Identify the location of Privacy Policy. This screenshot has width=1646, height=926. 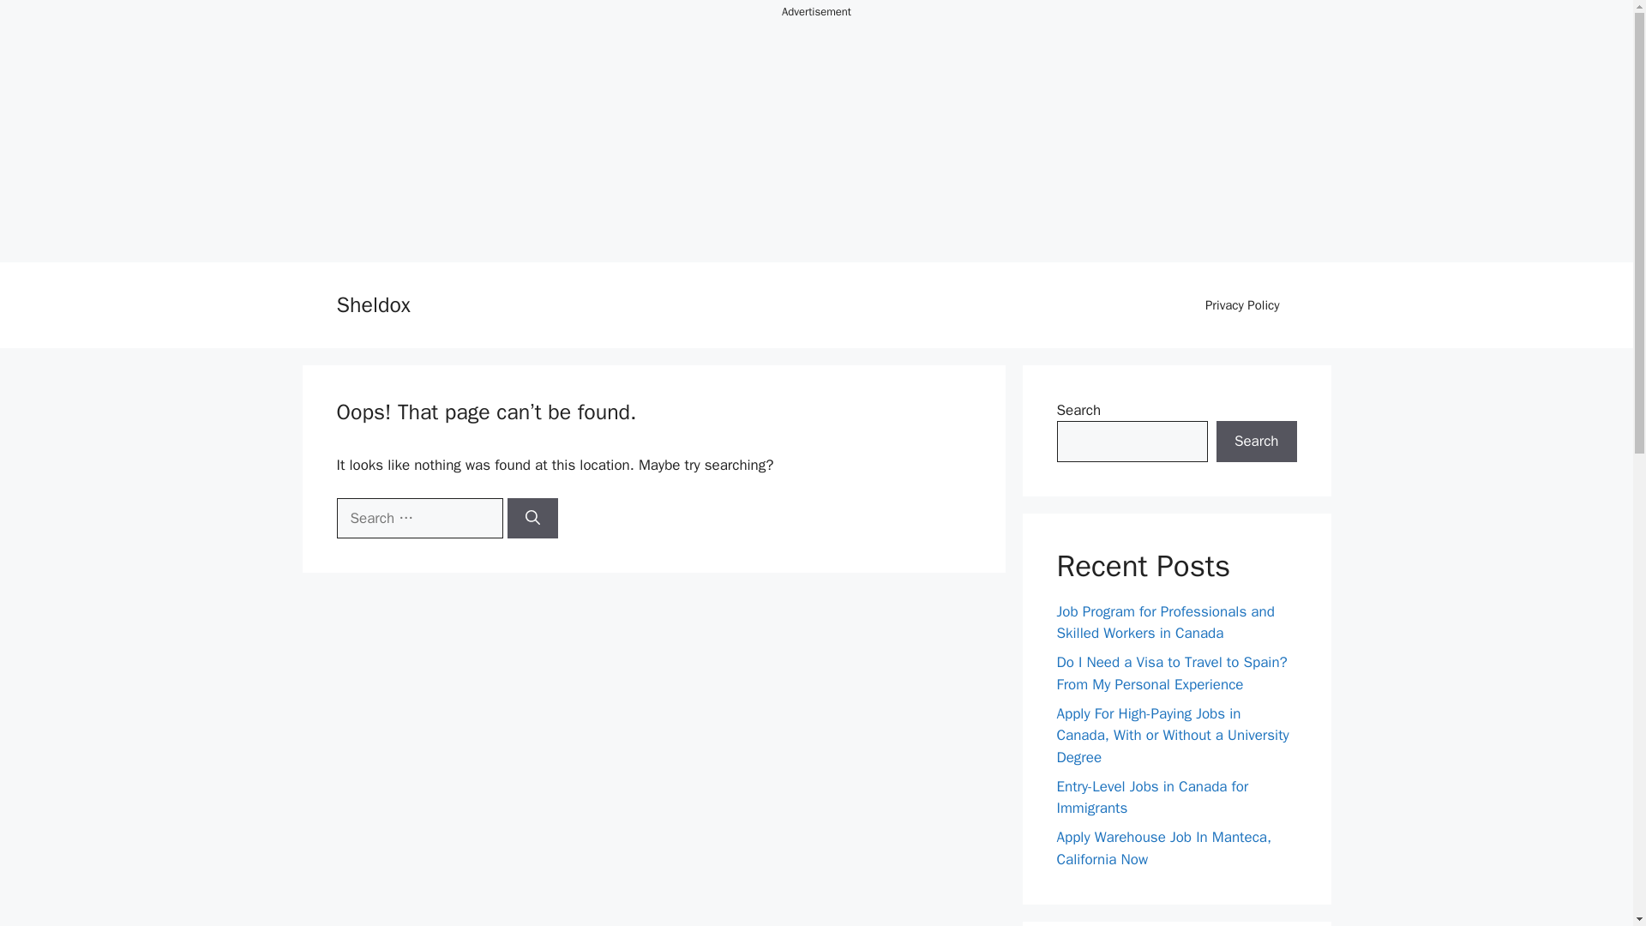
(1242, 305).